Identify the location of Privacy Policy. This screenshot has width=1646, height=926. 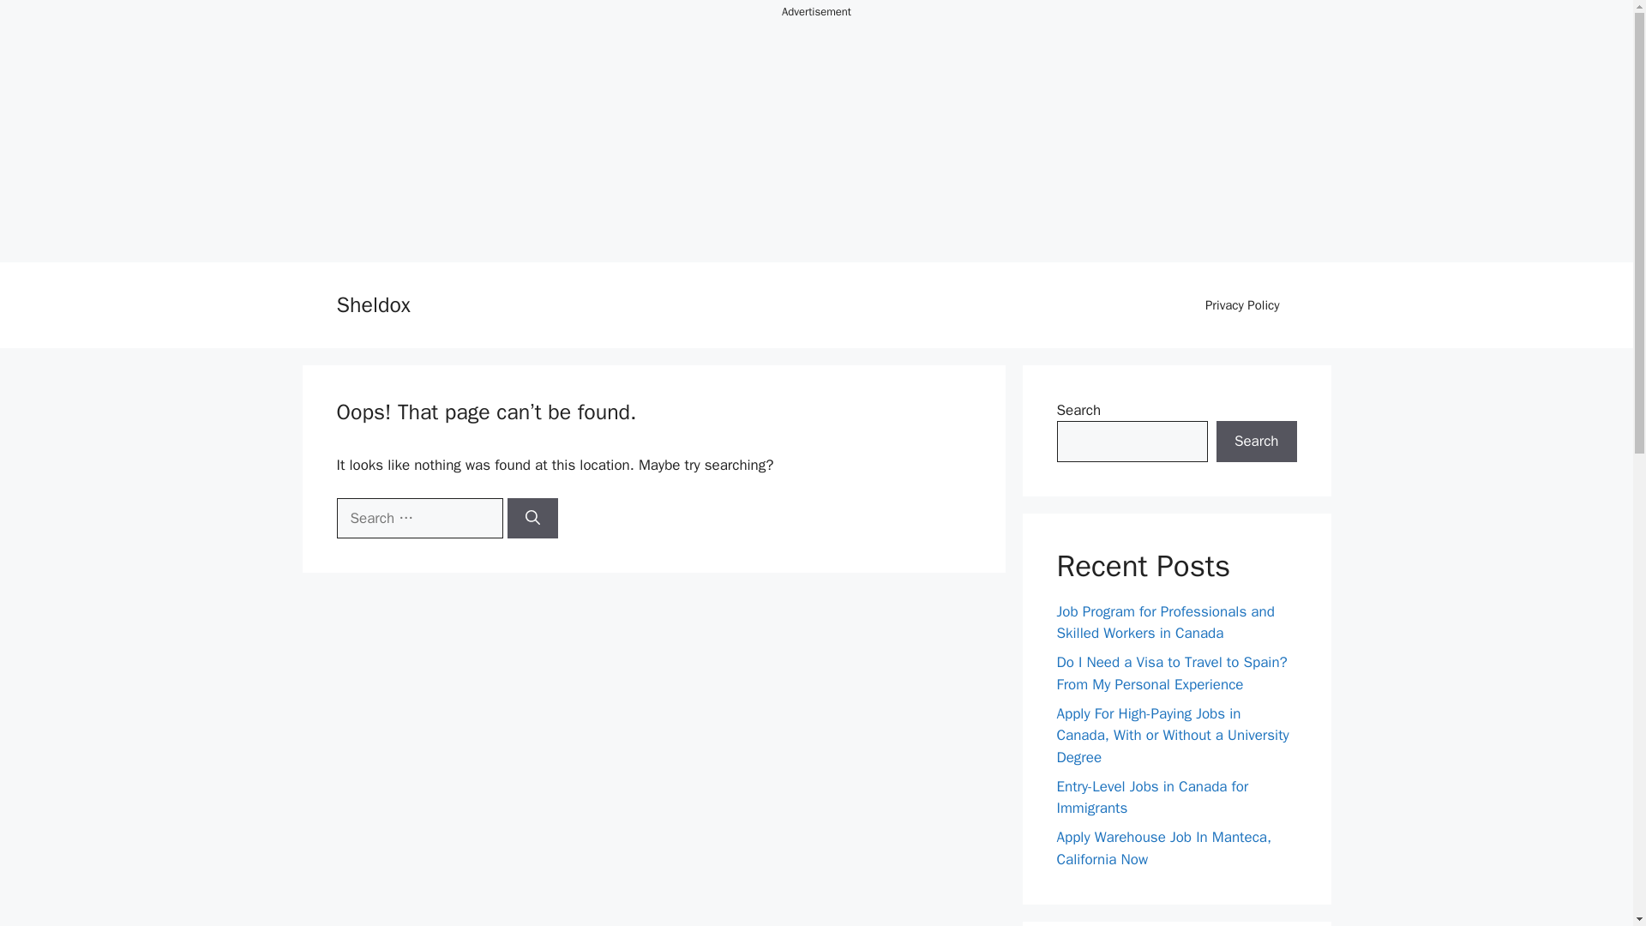
(1242, 305).